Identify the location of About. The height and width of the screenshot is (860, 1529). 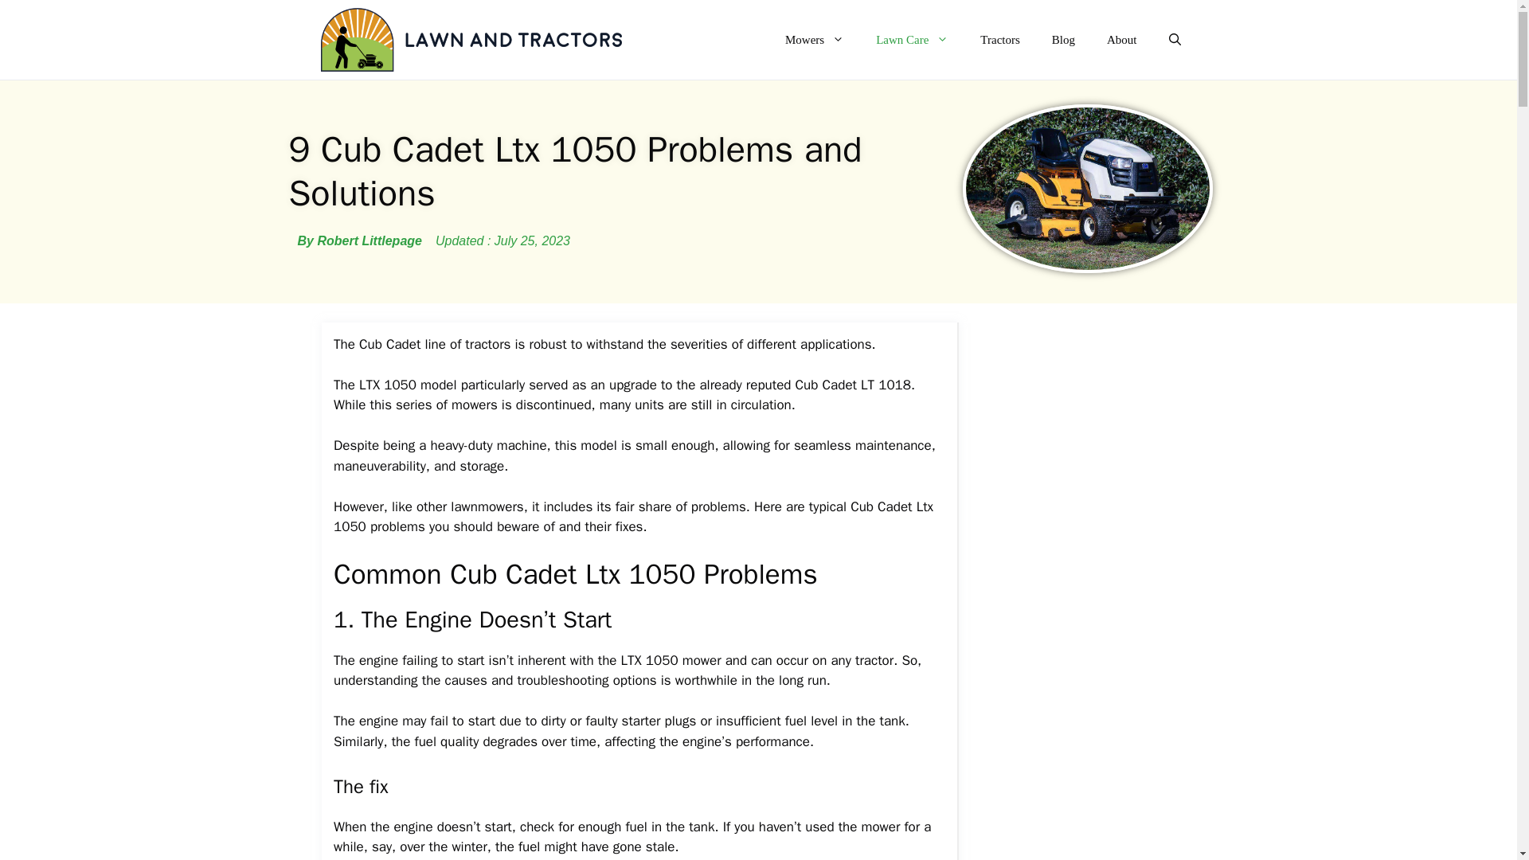
(1121, 40).